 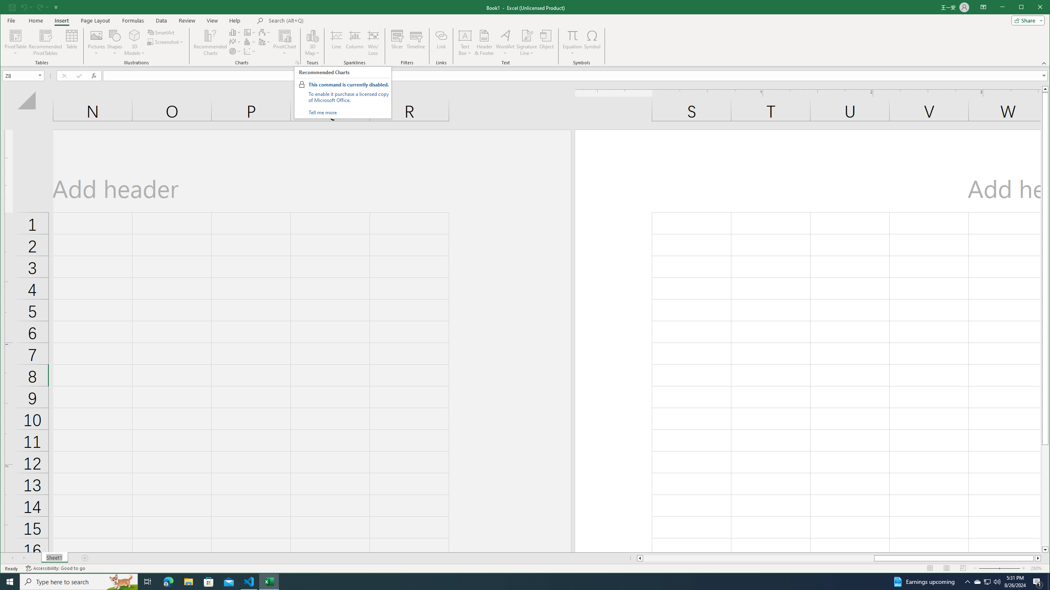 I want to click on Start, so click(x=10, y=582).